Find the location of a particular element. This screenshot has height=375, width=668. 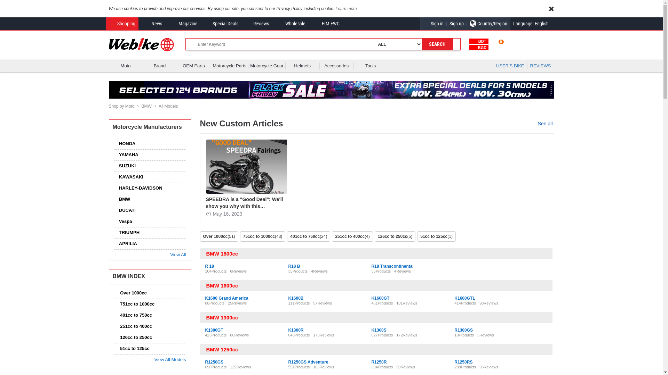

Shop by Moto is located at coordinates (121, 106).